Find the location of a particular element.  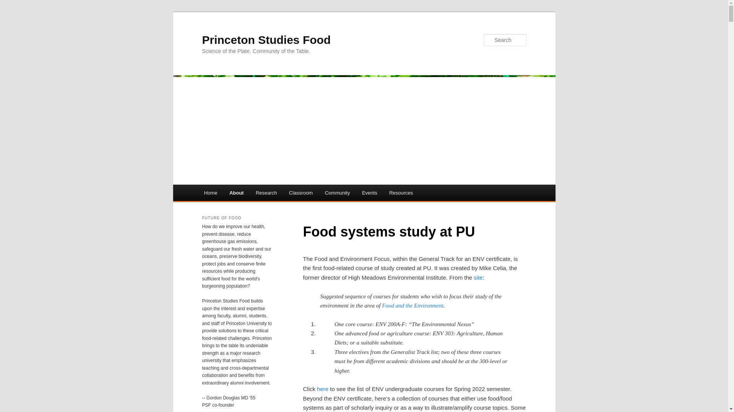

About is located at coordinates (236, 193).